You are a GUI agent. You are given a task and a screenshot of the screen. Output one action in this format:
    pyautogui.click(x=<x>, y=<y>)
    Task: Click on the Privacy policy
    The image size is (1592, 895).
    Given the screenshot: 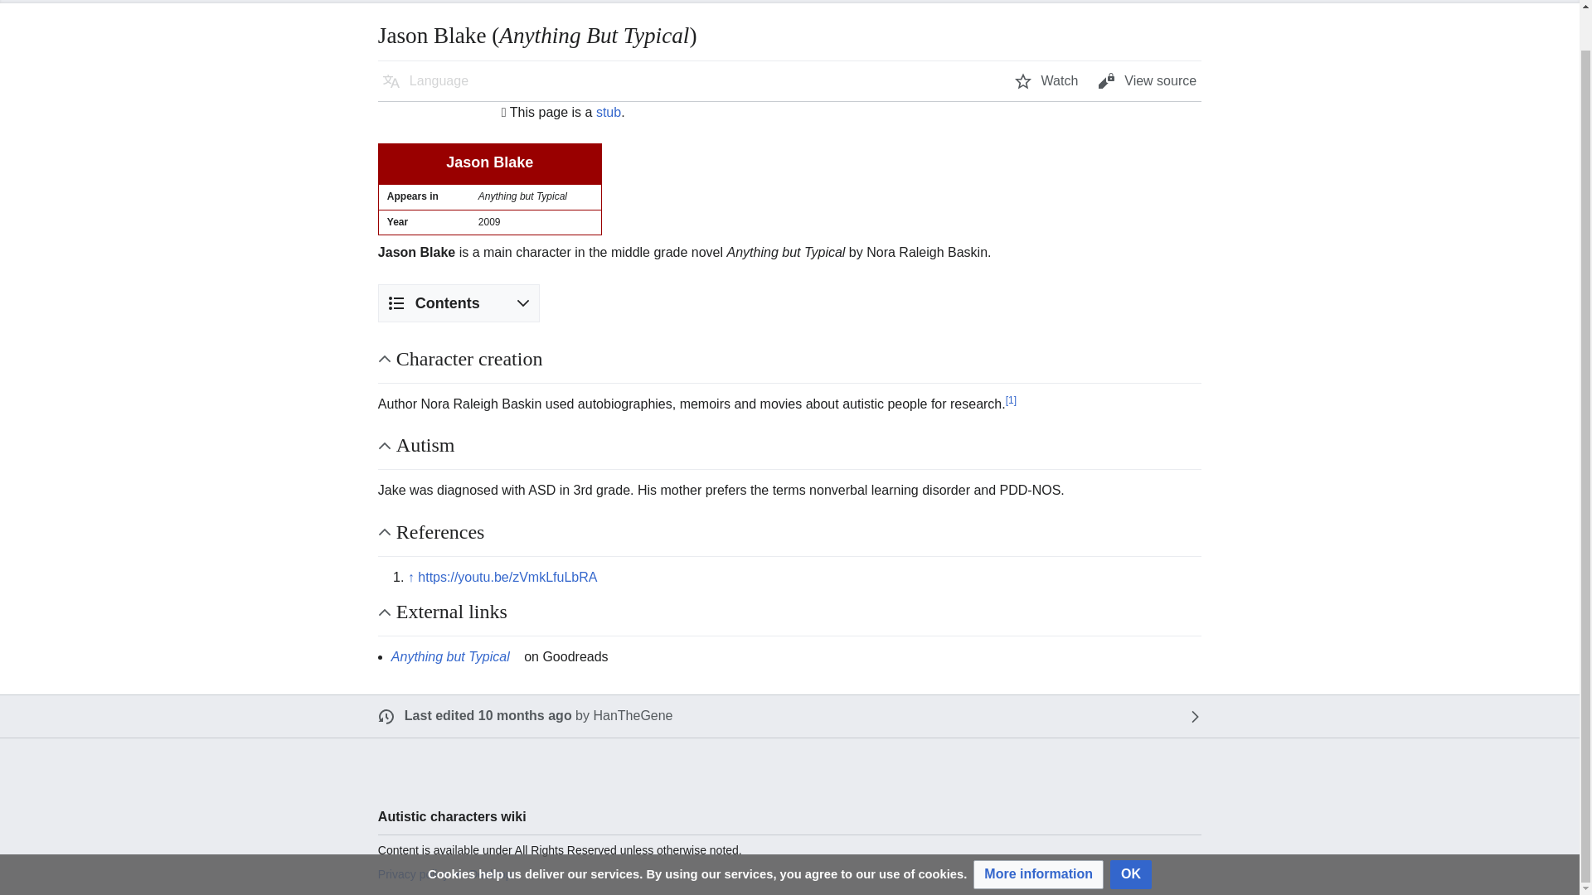 What is the action you would take?
    pyautogui.click(x=413, y=873)
    